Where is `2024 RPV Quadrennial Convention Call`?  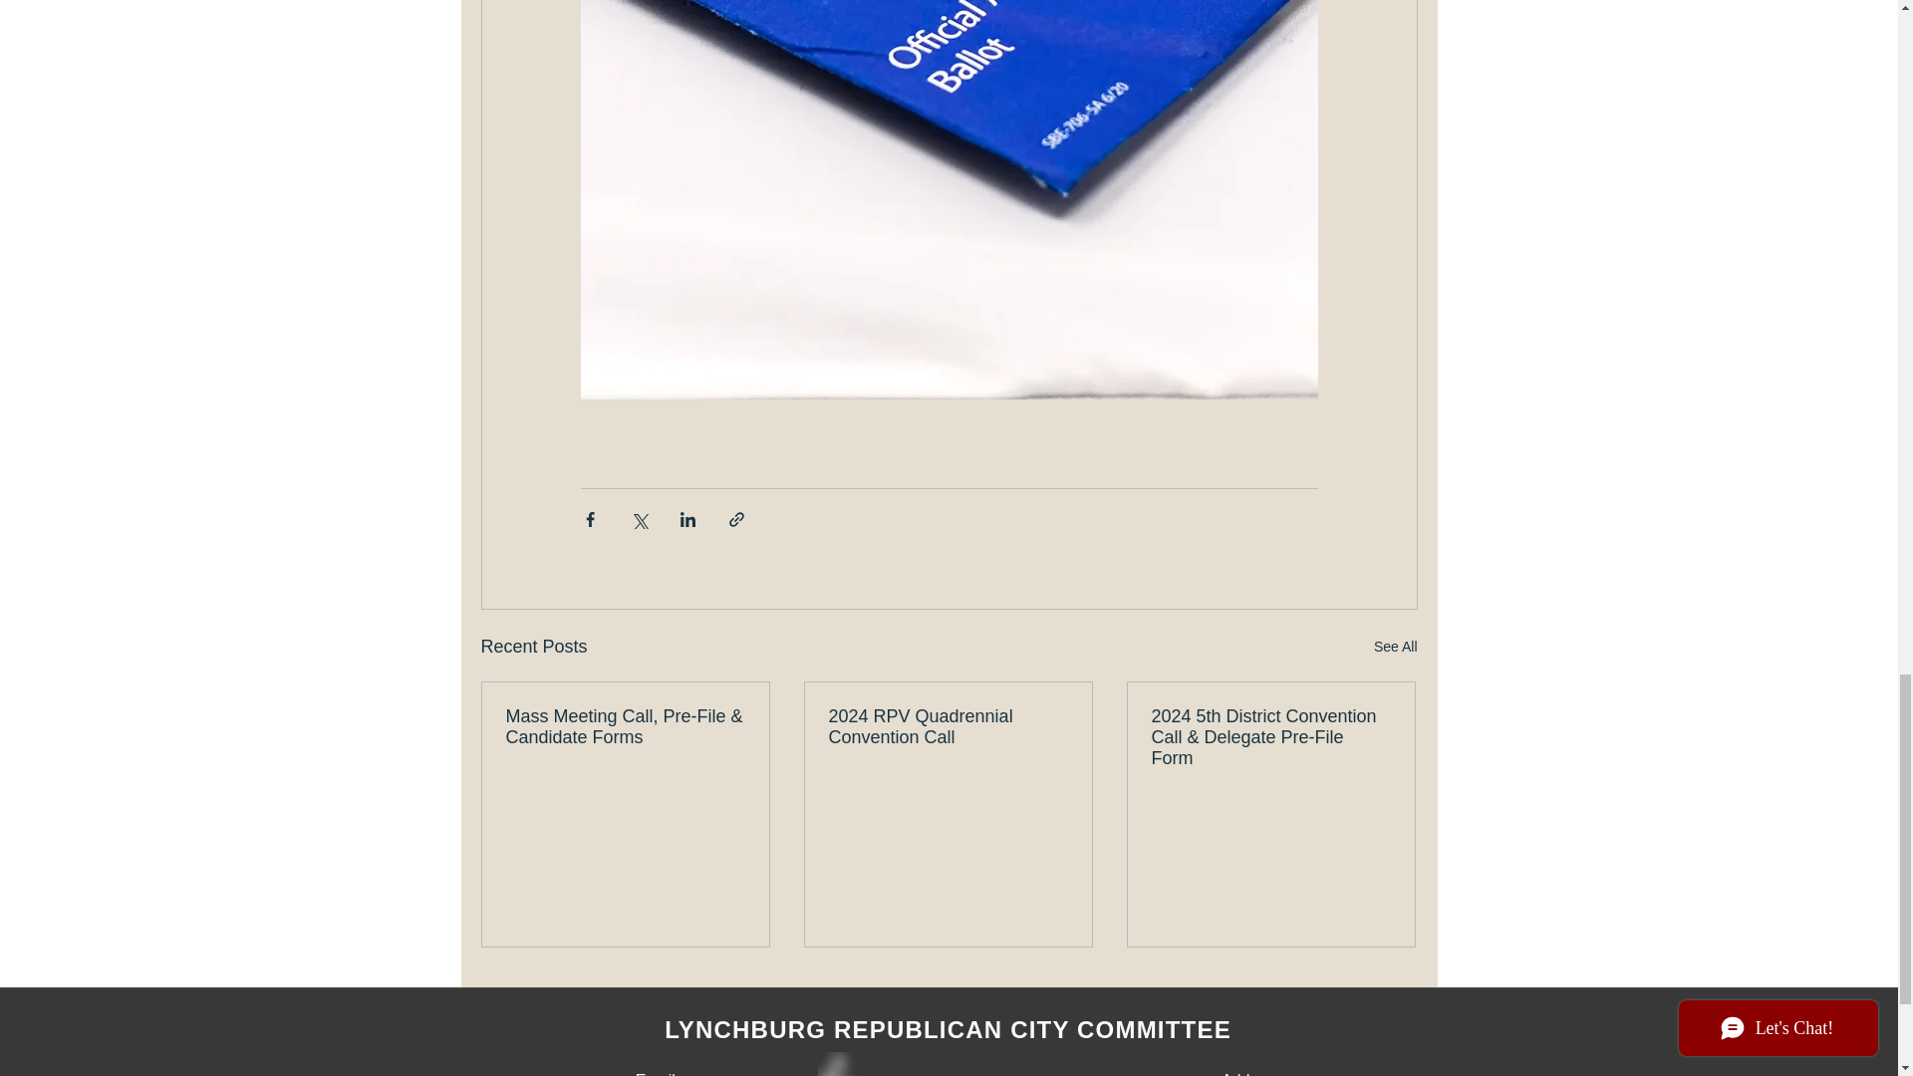 2024 RPV Quadrennial Convention Call is located at coordinates (948, 726).